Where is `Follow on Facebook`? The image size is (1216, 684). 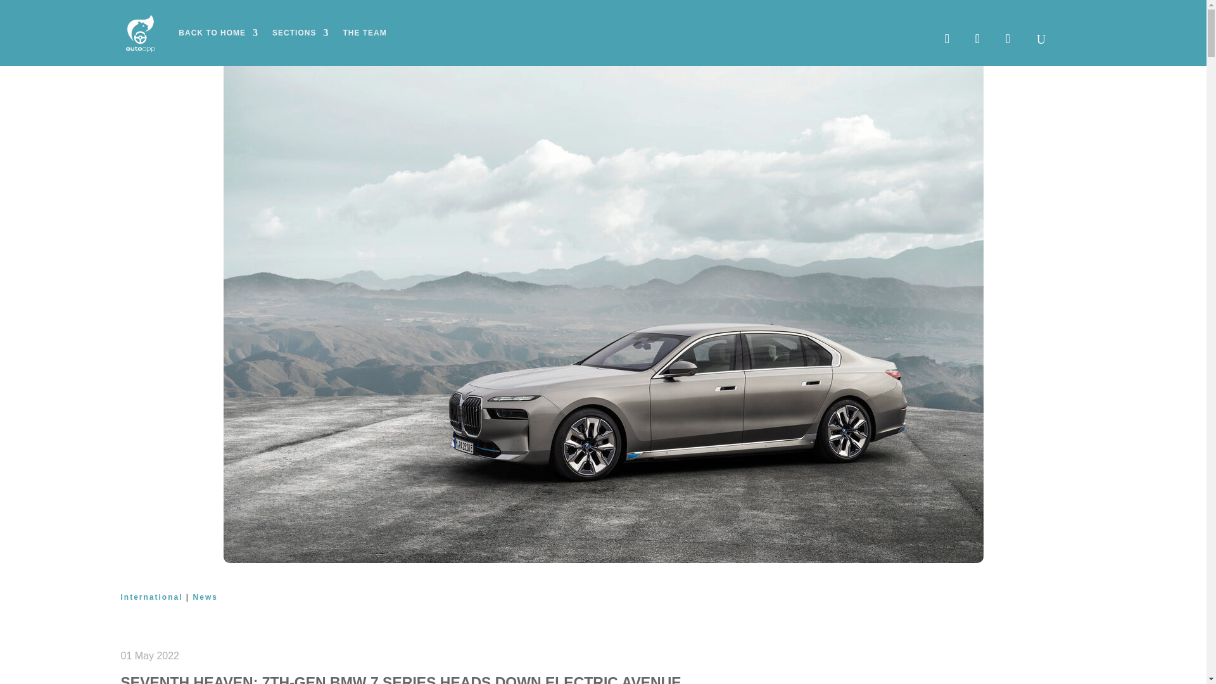 Follow on Facebook is located at coordinates (946, 39).